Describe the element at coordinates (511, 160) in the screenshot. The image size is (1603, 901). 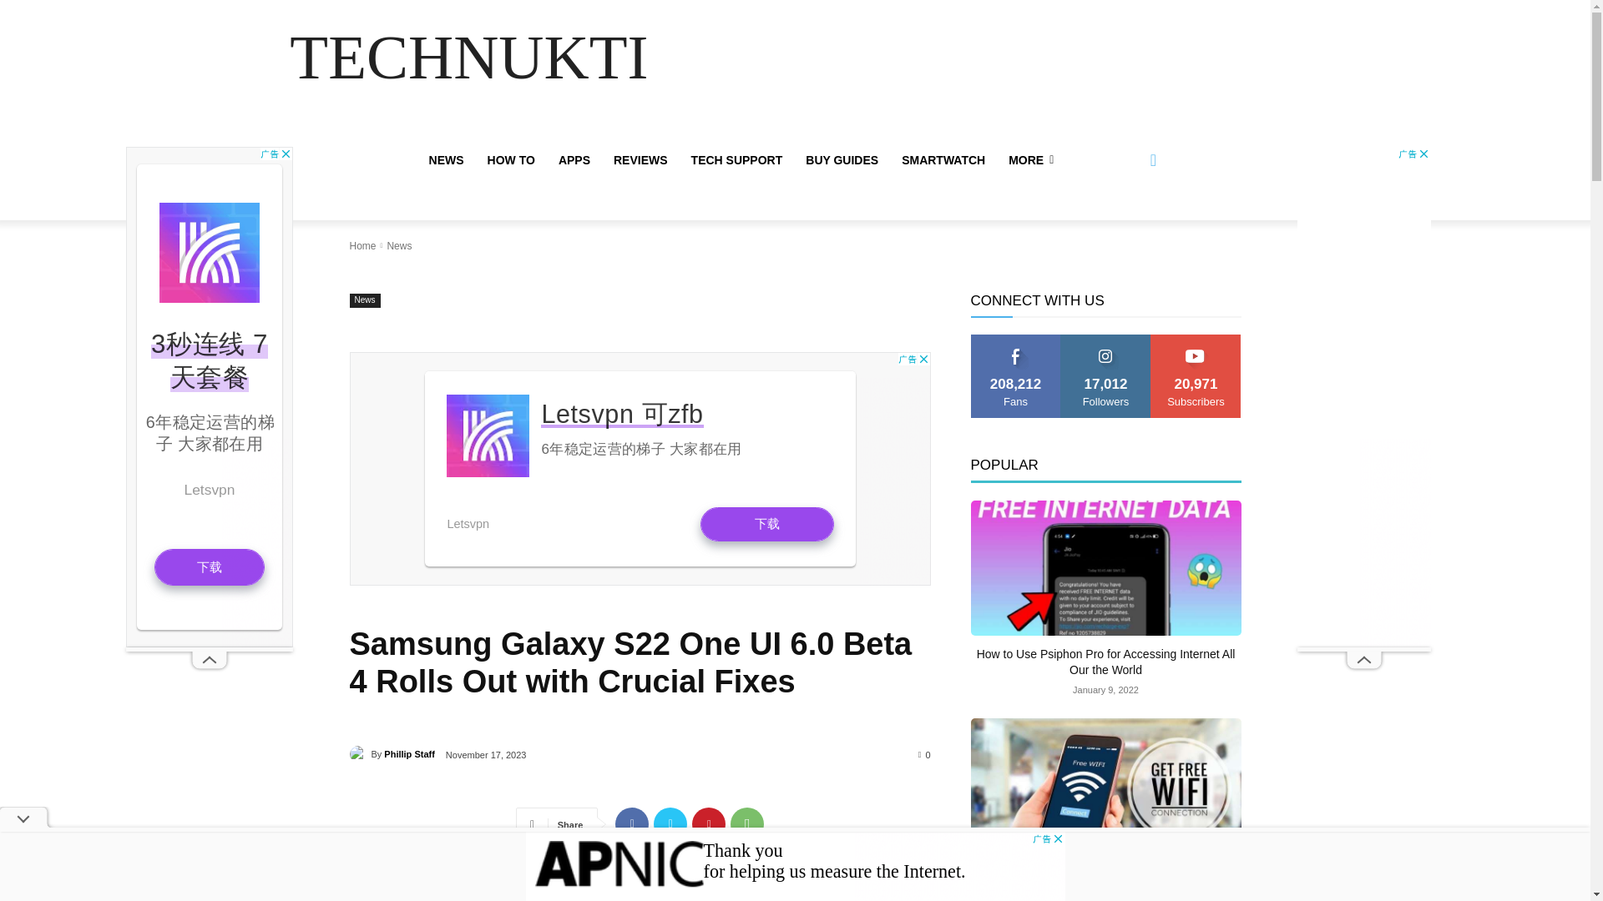
I see `HOW TO` at that location.